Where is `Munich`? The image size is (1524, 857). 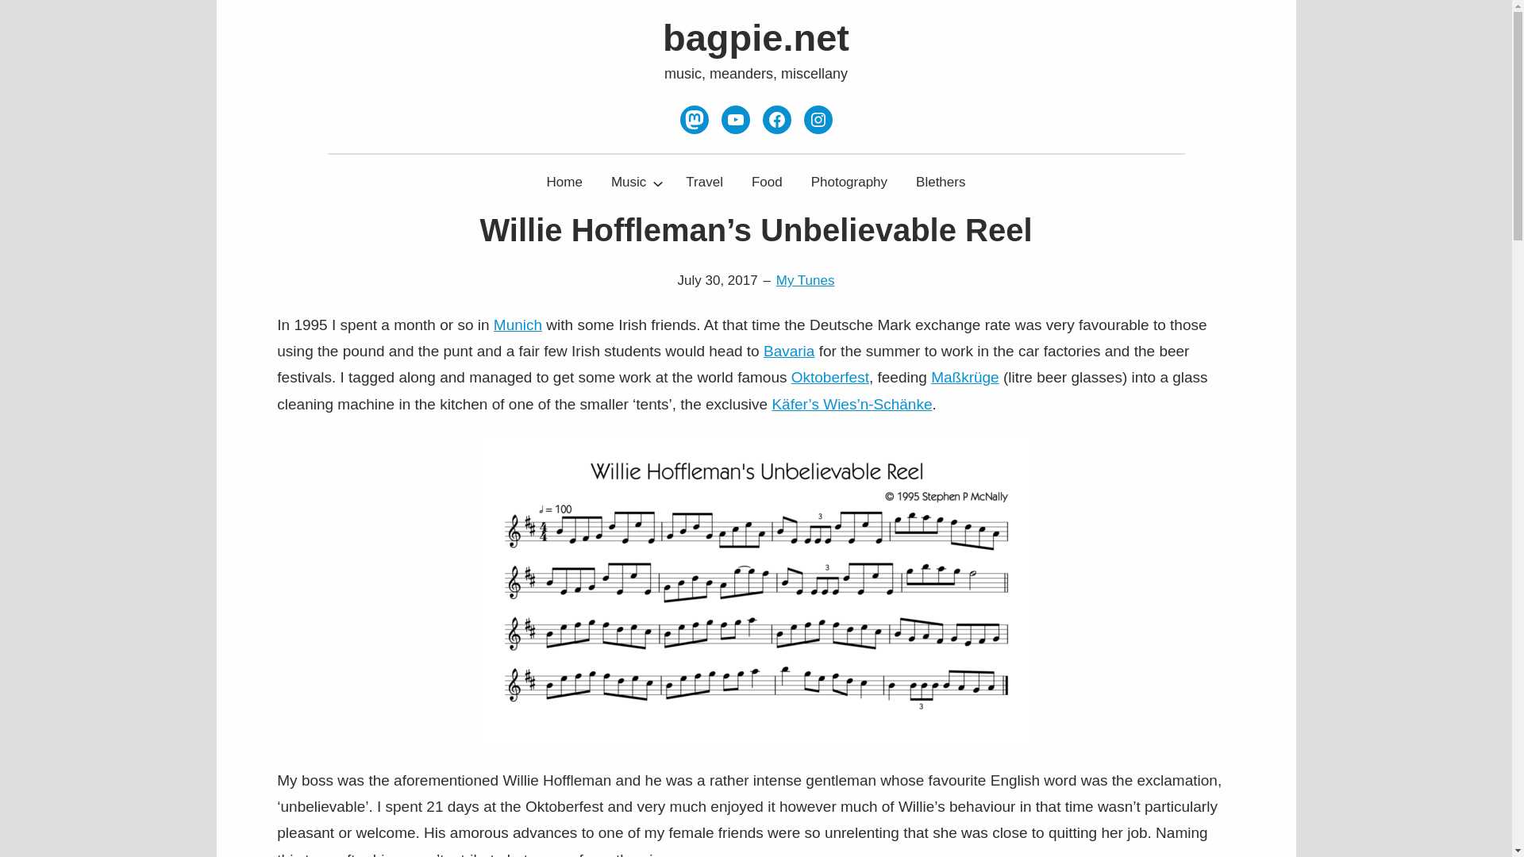
Munich is located at coordinates (518, 325).